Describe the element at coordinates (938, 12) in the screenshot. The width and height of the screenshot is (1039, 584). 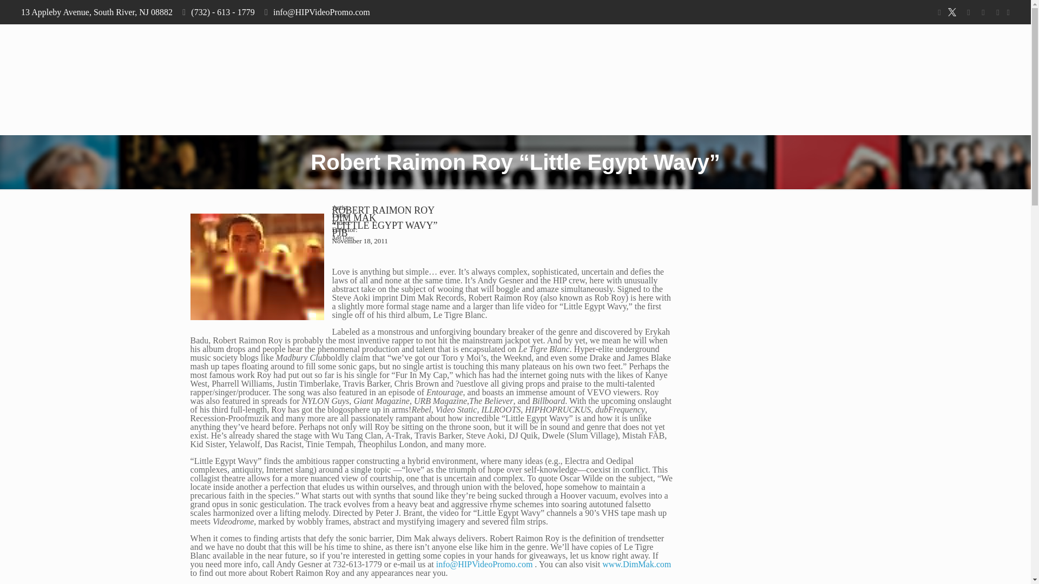
I see `Facebook` at that location.